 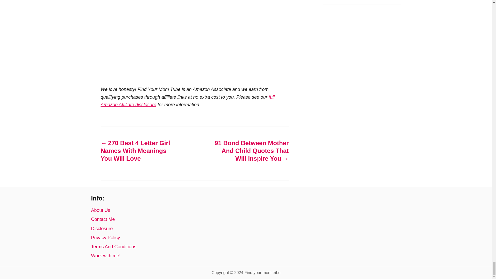 I want to click on full Amazon Affiliate disclosure, so click(x=188, y=101).